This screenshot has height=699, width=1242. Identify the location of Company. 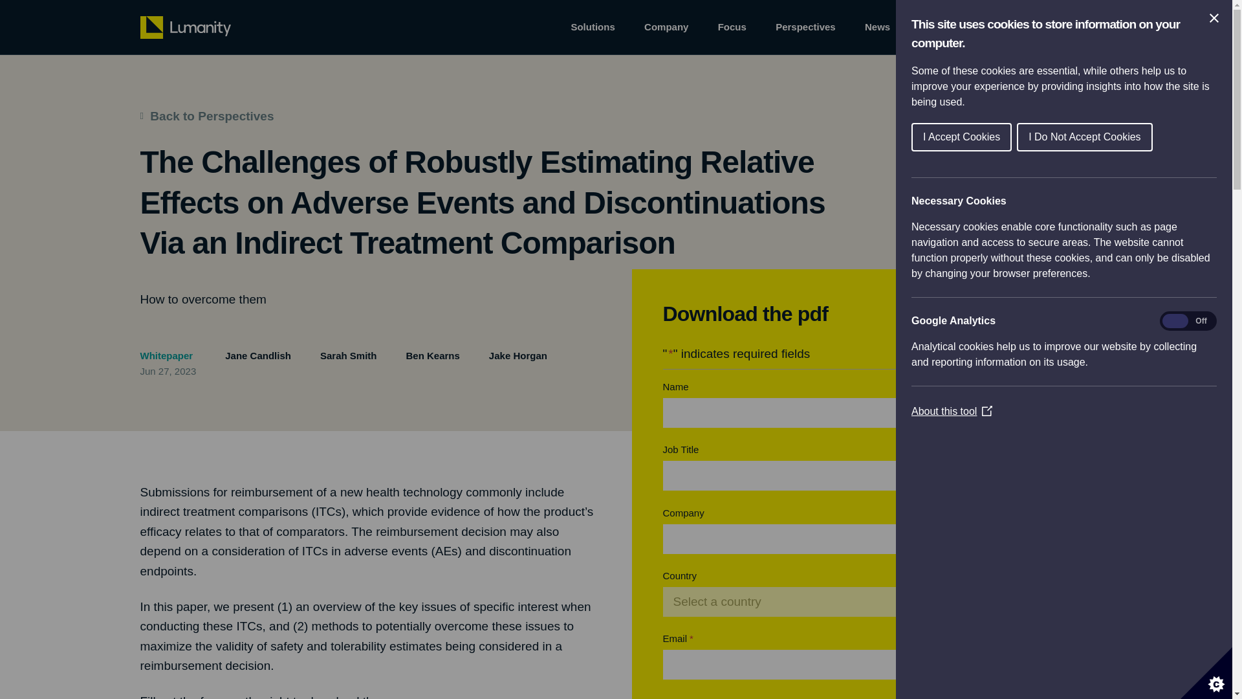
(666, 27).